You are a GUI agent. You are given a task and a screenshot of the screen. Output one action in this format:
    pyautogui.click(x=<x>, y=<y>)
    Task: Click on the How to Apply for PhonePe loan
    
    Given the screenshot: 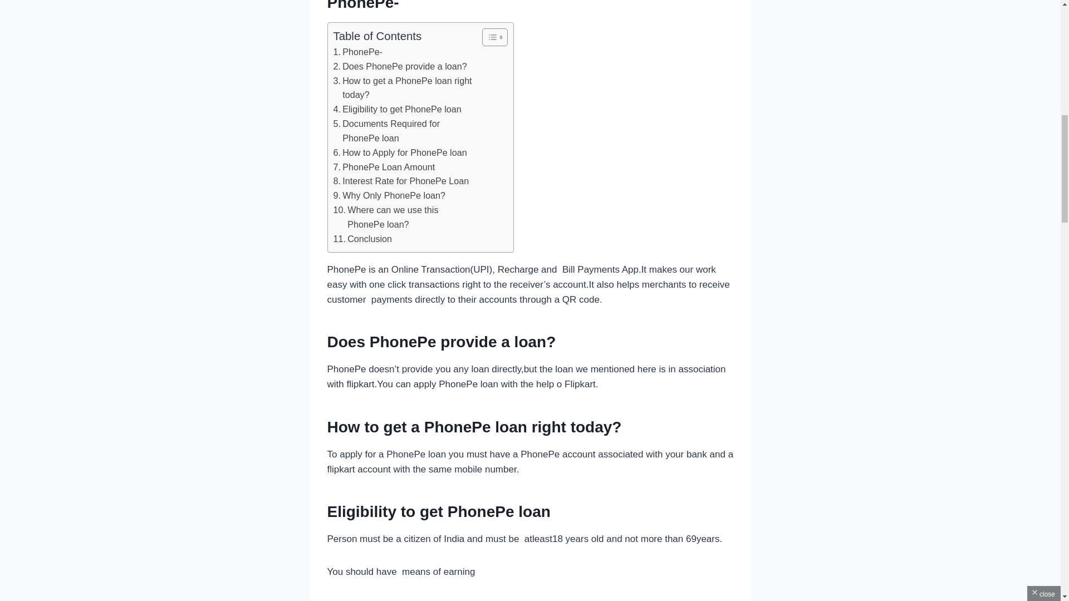 What is the action you would take?
    pyautogui.click(x=399, y=153)
    